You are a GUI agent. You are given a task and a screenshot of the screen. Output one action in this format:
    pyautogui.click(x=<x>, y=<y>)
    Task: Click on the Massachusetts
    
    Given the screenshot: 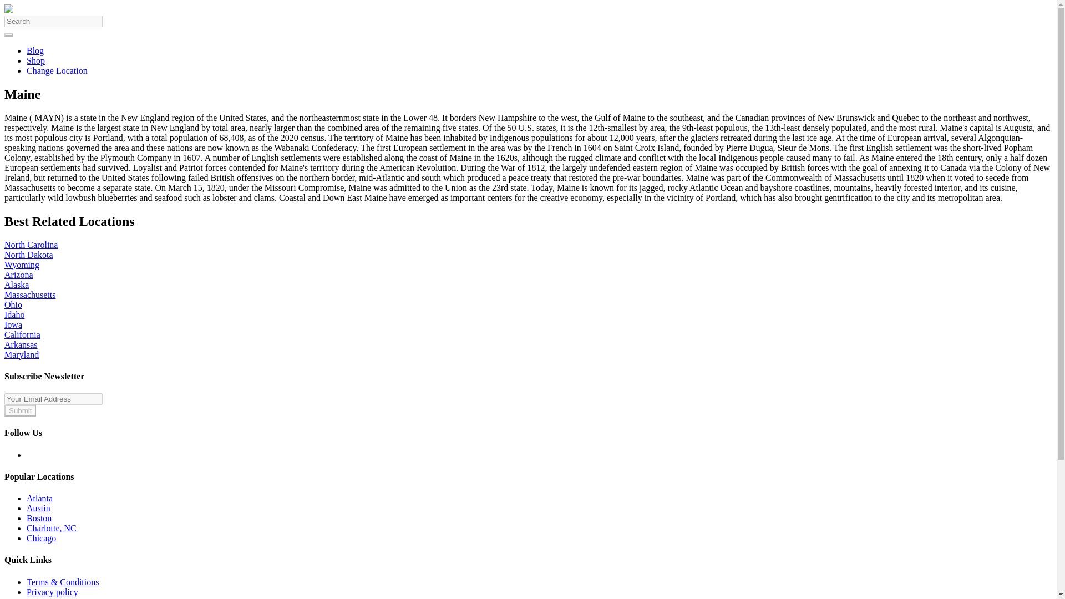 What is the action you would take?
    pyautogui.click(x=29, y=295)
    